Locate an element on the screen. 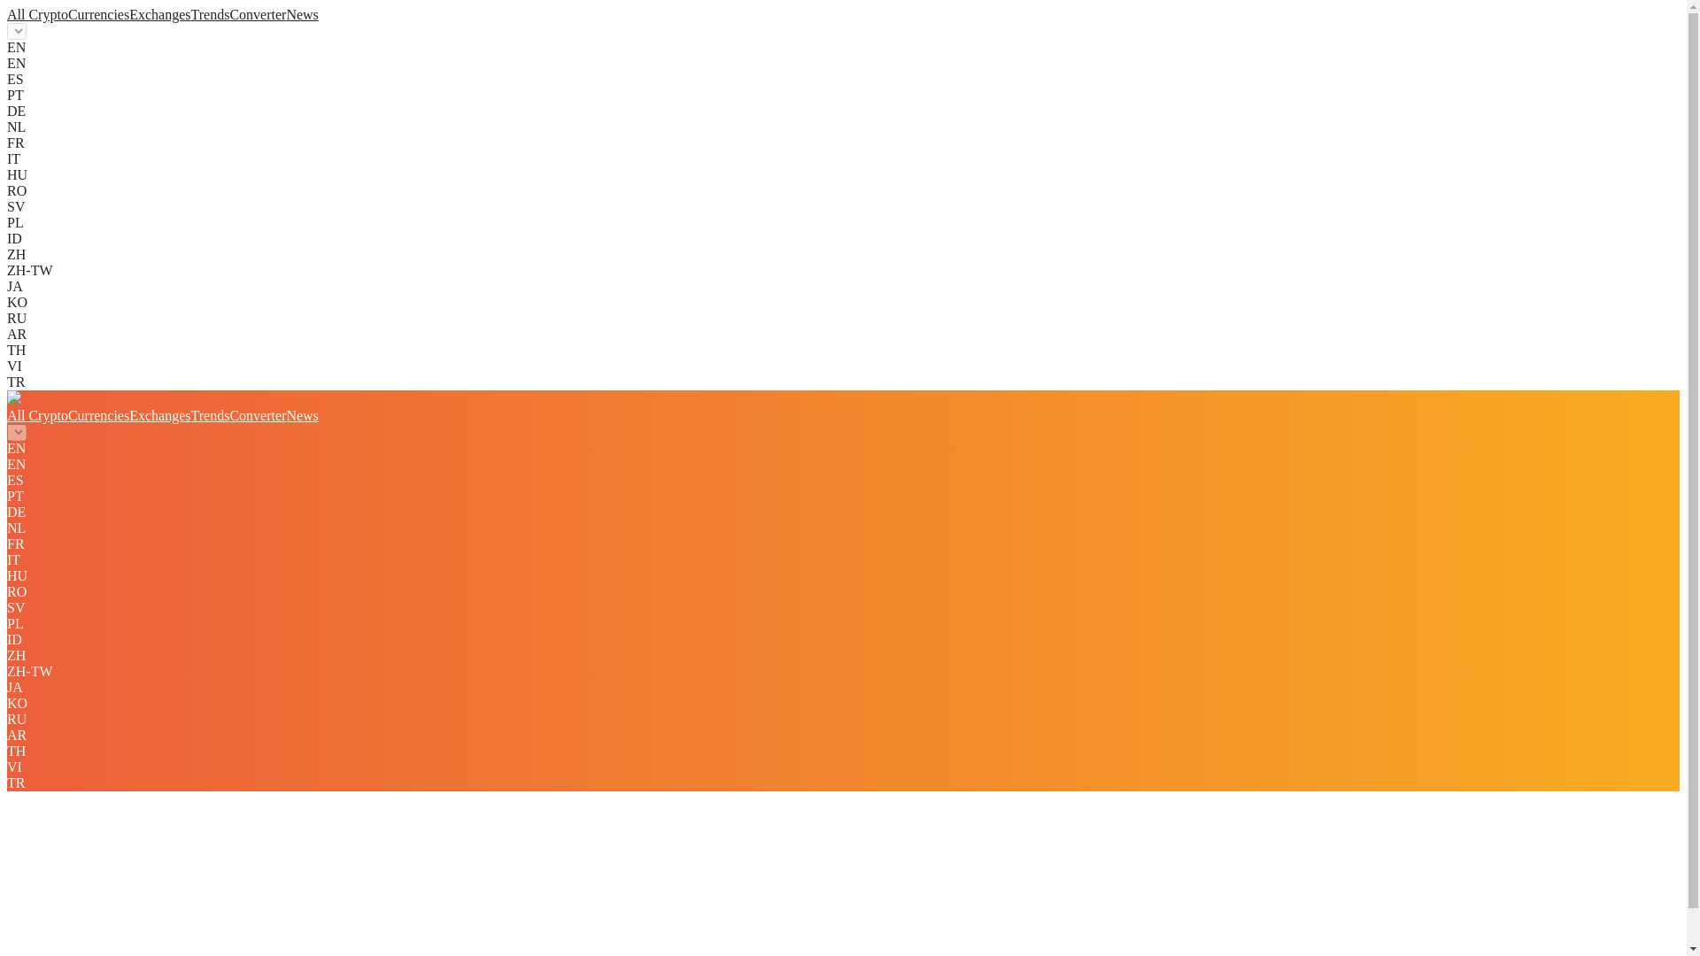 The width and height of the screenshot is (1700, 956). Trends is located at coordinates (210, 416).